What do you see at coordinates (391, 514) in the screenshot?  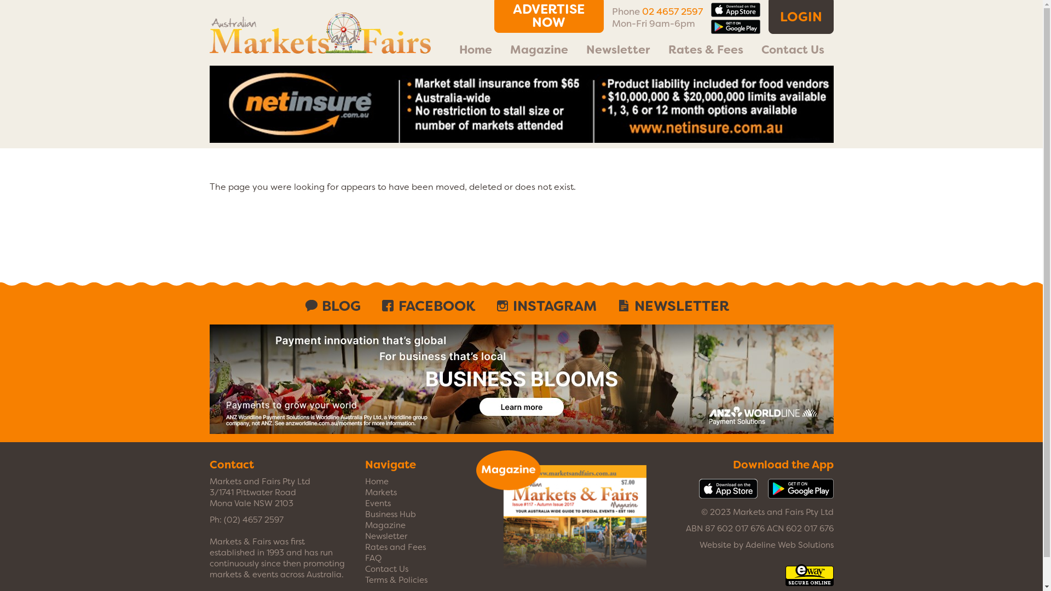 I see `Business Hub` at bounding box center [391, 514].